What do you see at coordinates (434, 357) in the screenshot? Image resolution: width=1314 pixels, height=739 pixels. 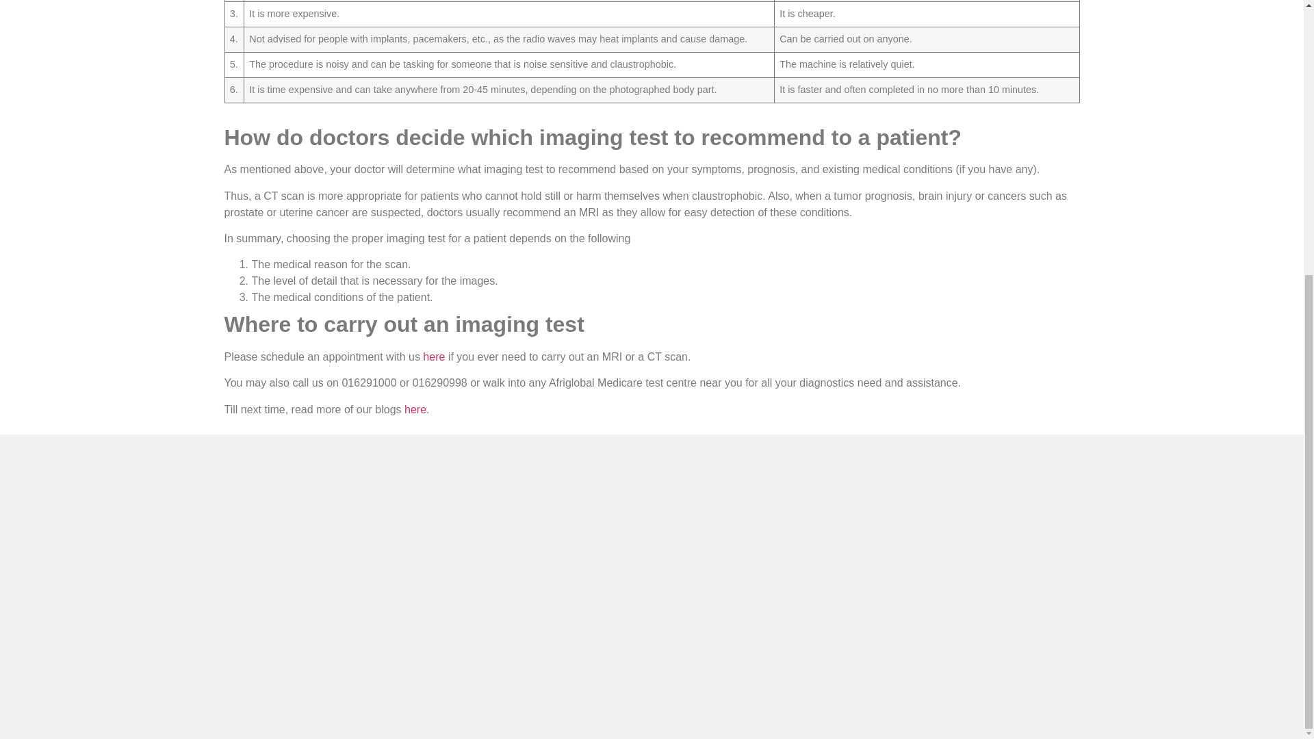 I see `here` at bounding box center [434, 357].